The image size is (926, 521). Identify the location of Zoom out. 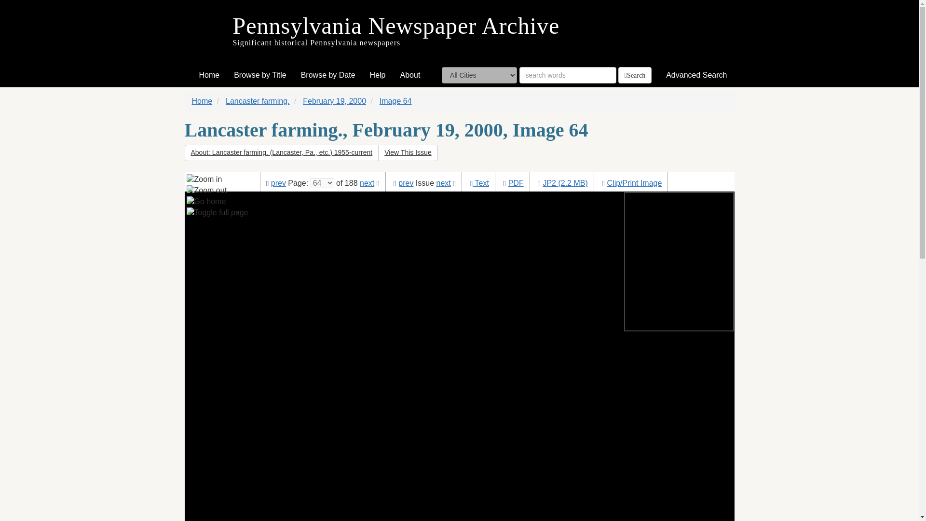
(206, 191).